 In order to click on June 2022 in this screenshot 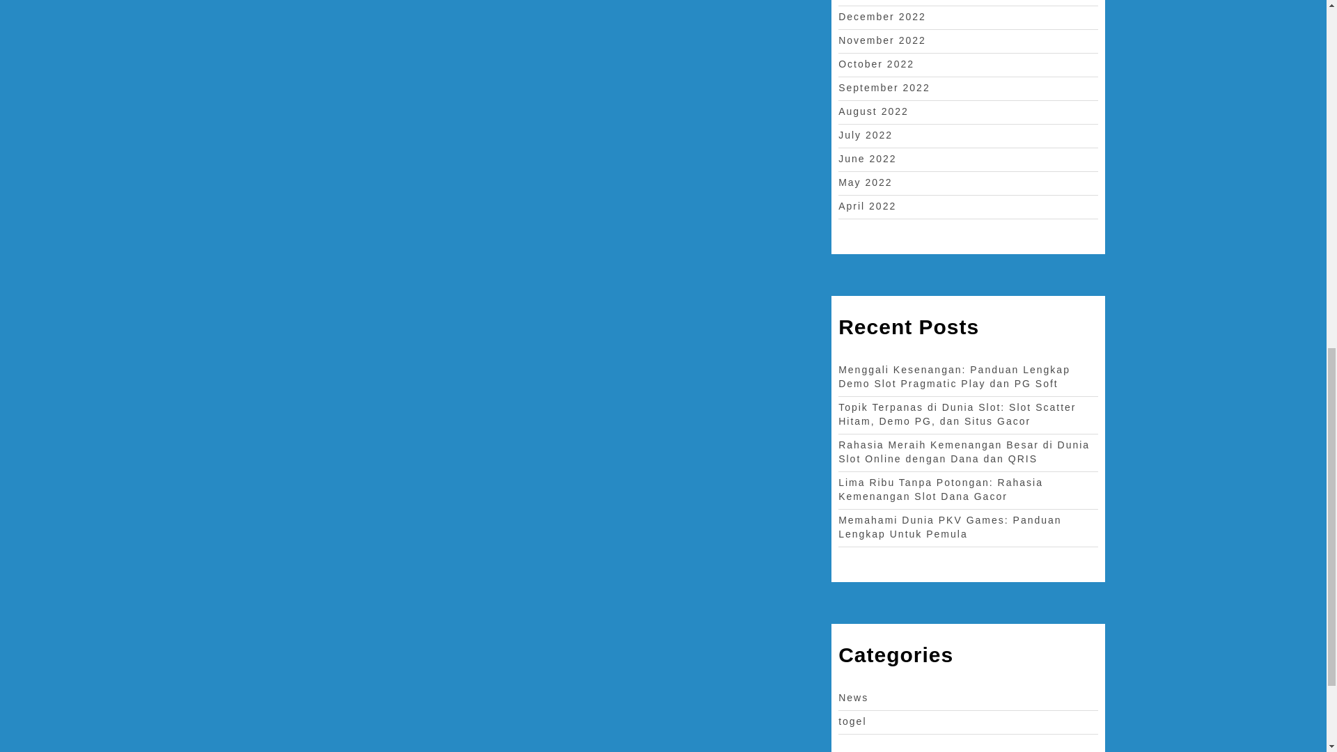, I will do `click(866, 159)`.